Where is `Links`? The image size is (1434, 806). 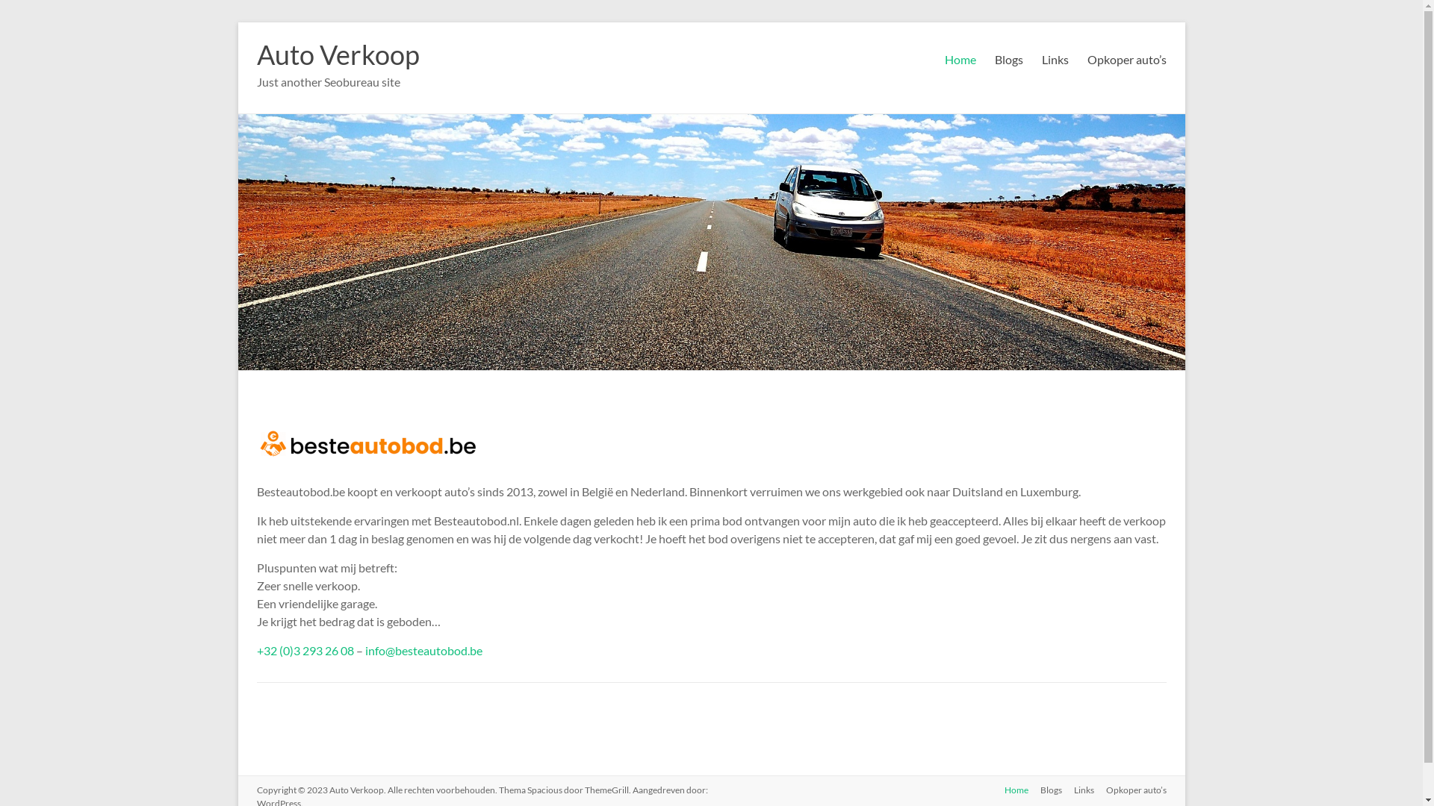 Links is located at coordinates (1055, 60).